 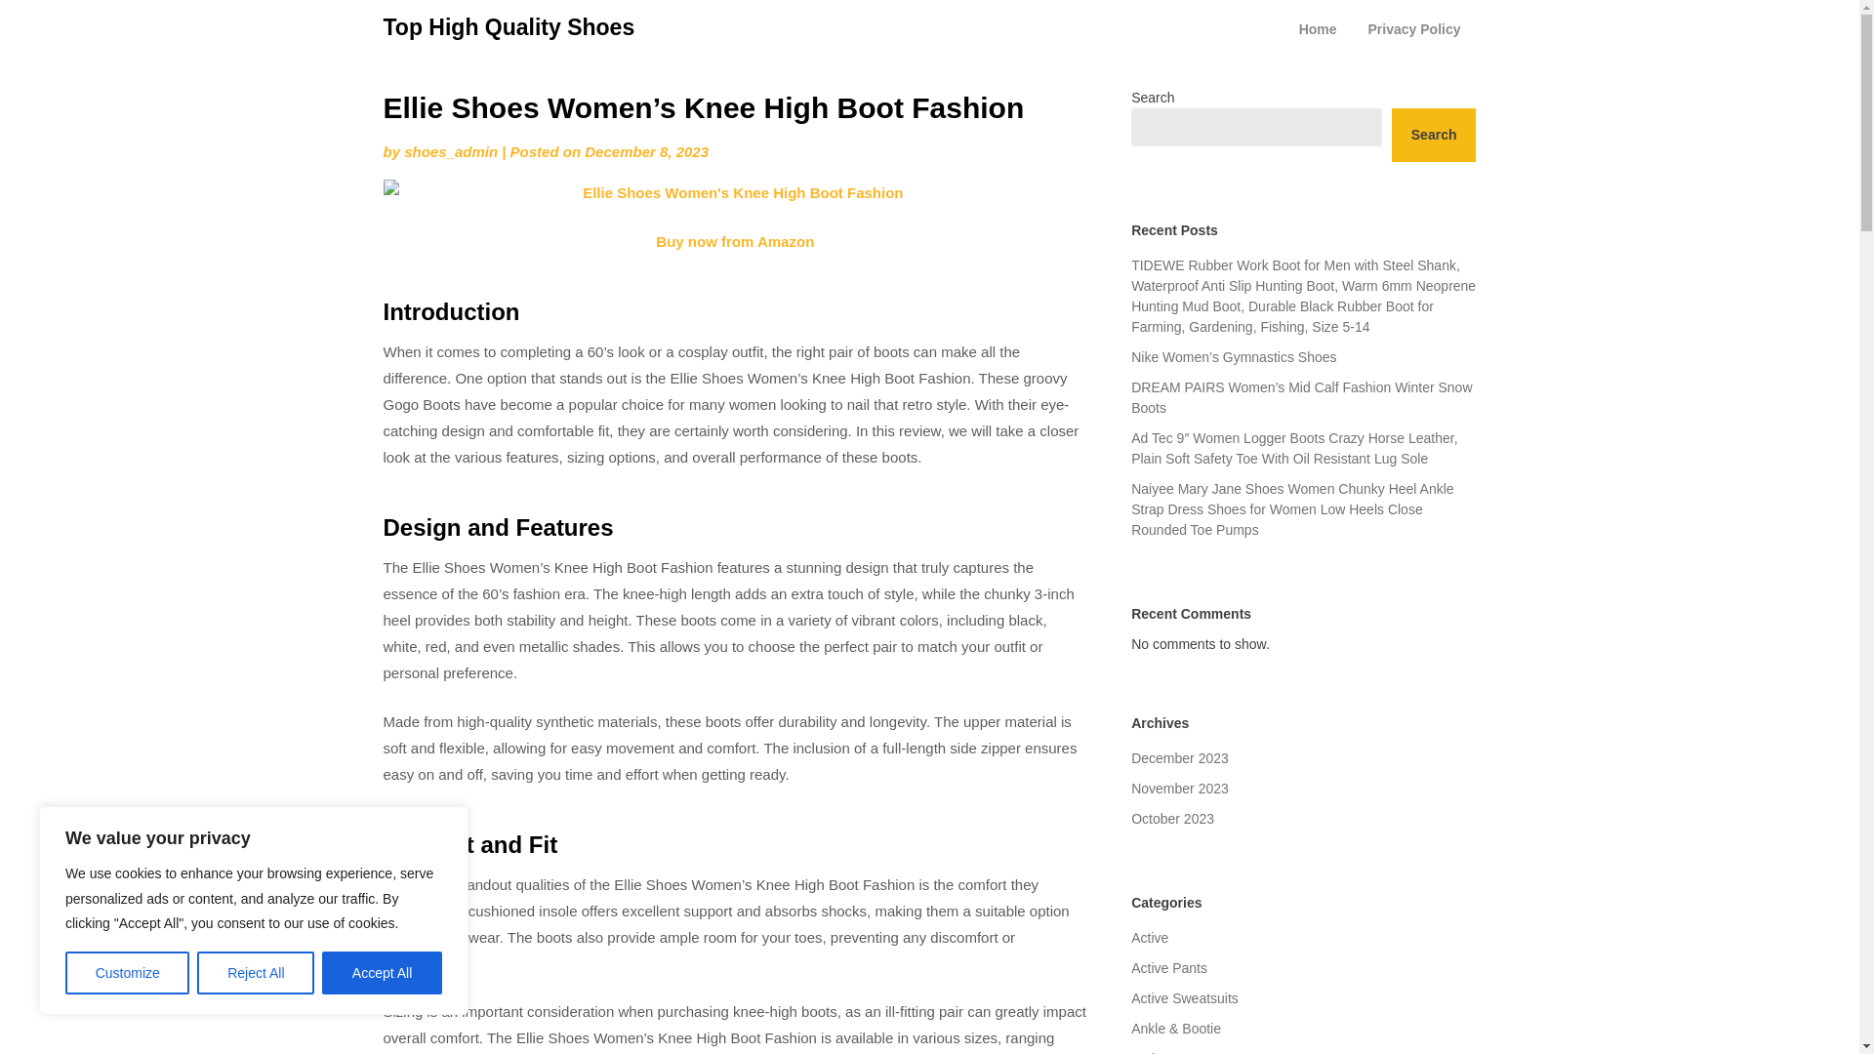 What do you see at coordinates (734, 240) in the screenshot?
I see `Buy now from Amazon` at bounding box center [734, 240].